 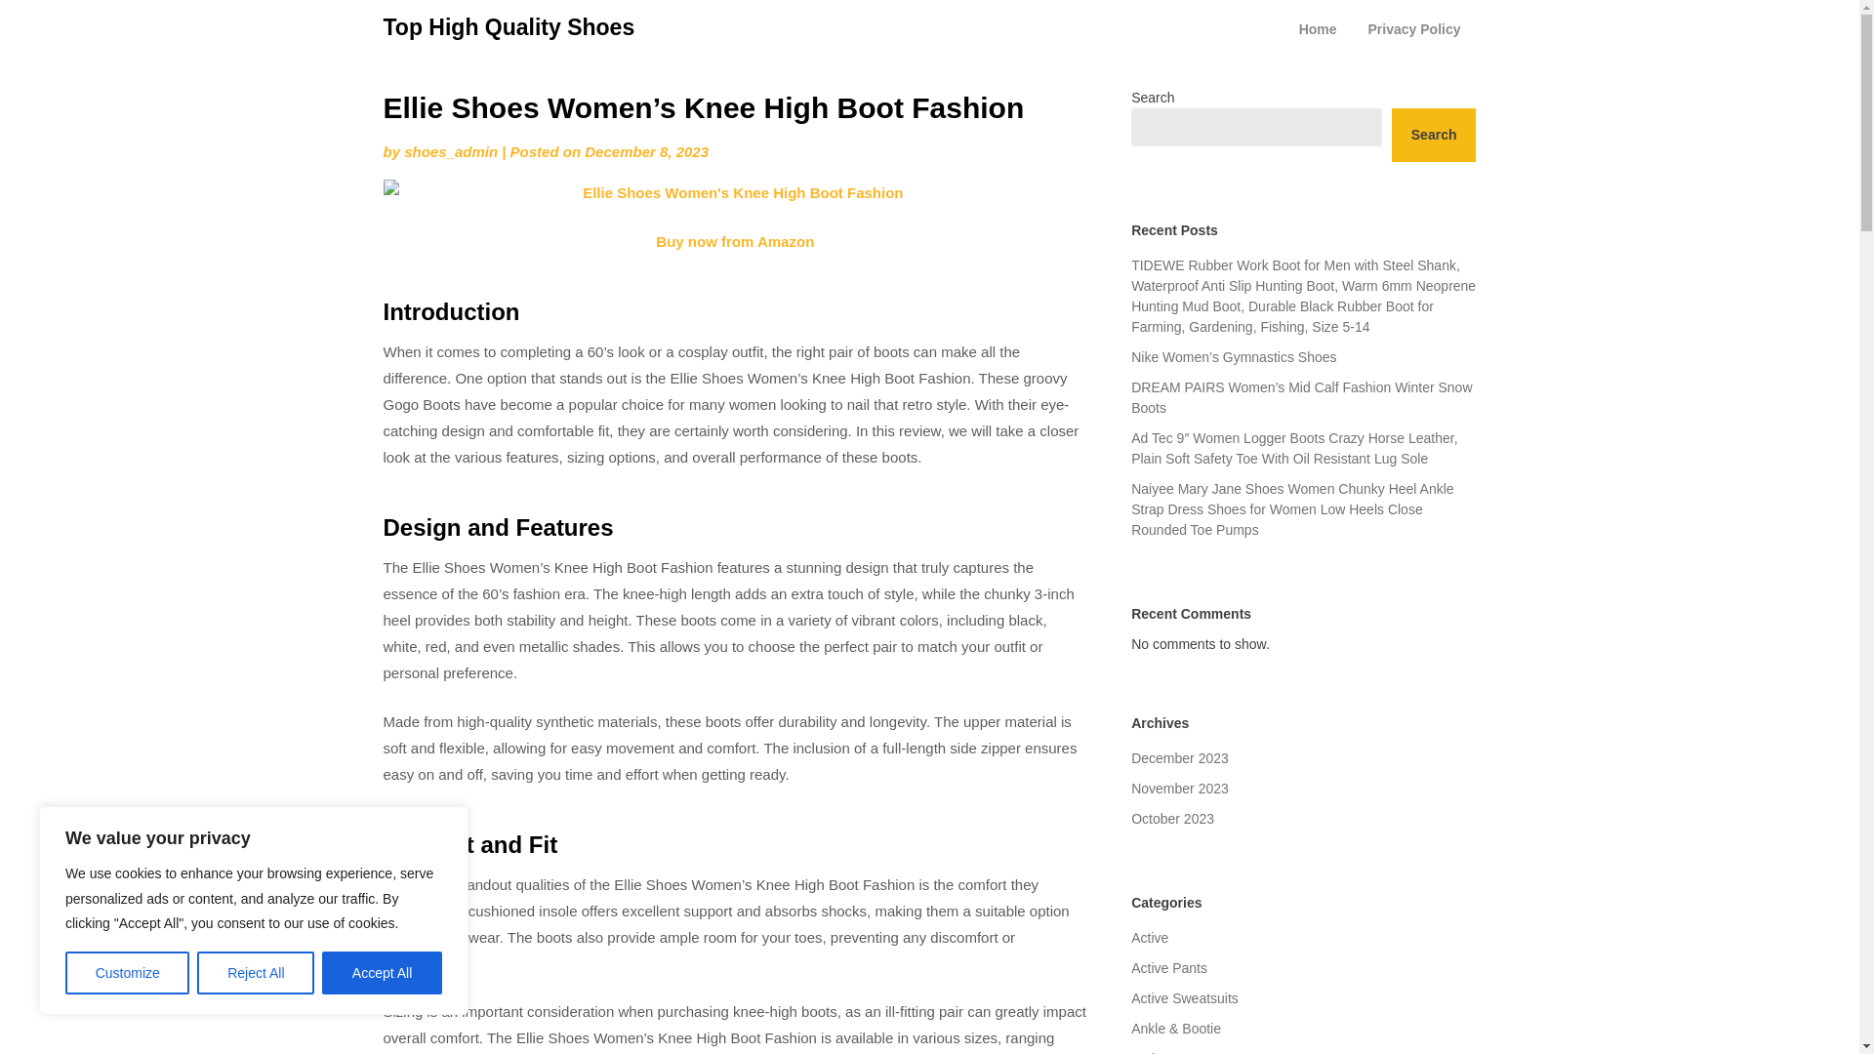 What do you see at coordinates (734, 240) in the screenshot?
I see `Buy now from Amazon` at bounding box center [734, 240].